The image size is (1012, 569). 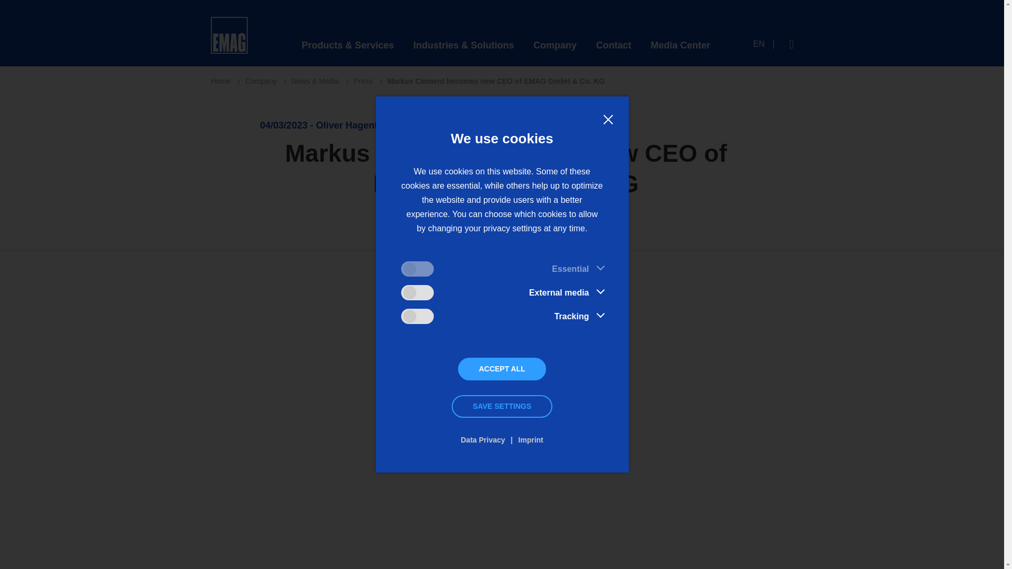 I want to click on EN, so click(x=763, y=44).